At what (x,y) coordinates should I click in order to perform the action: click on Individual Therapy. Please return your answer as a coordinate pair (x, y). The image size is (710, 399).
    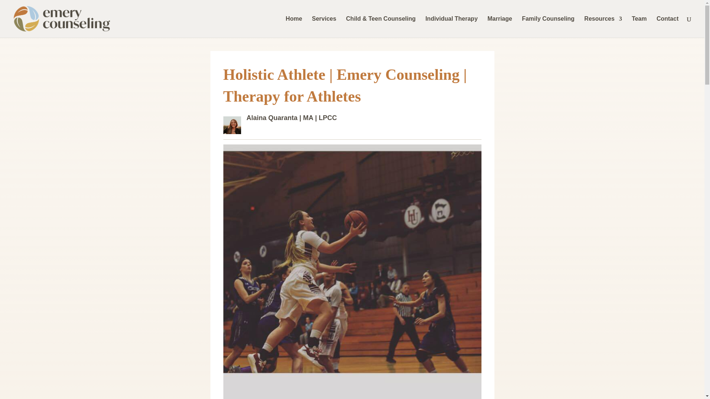
    Looking at the image, I should click on (451, 27).